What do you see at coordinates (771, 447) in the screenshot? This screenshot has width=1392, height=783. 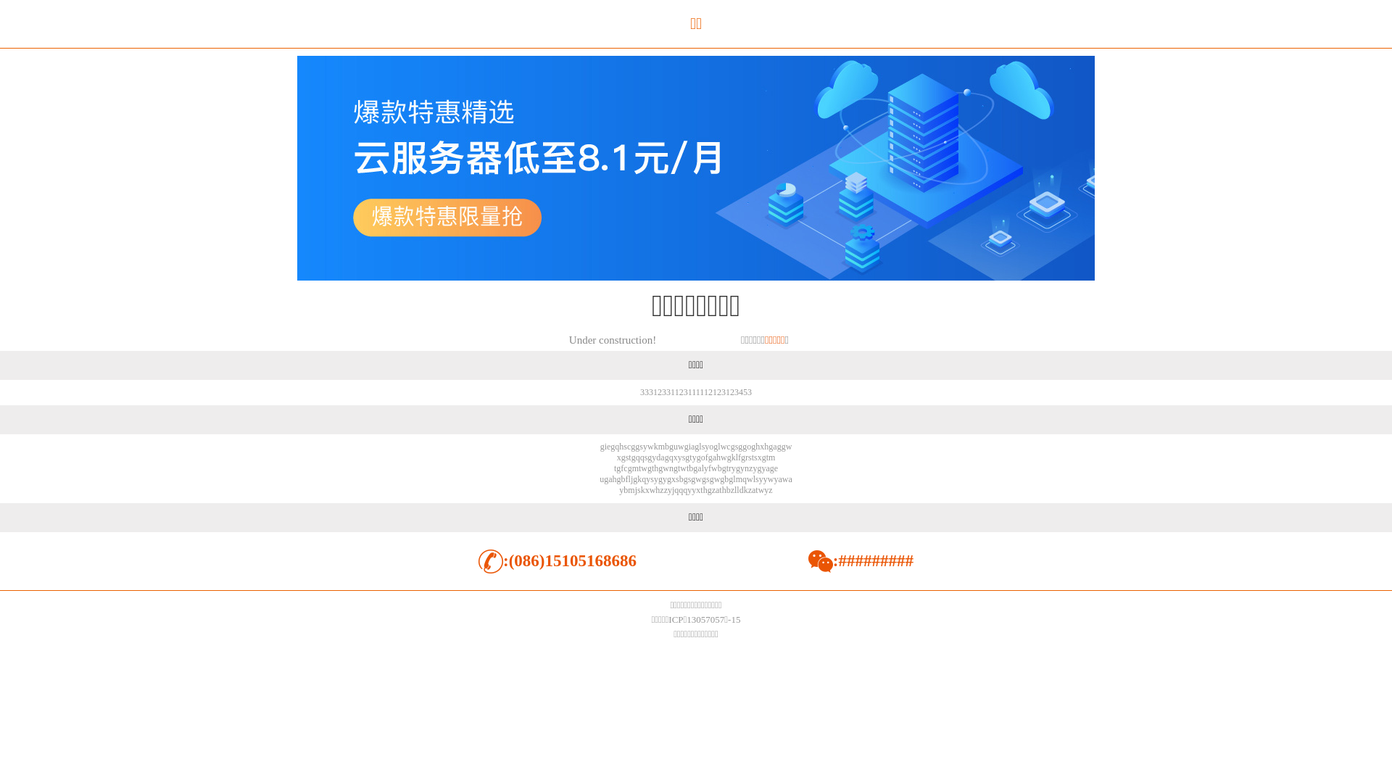 I see `g` at bounding box center [771, 447].